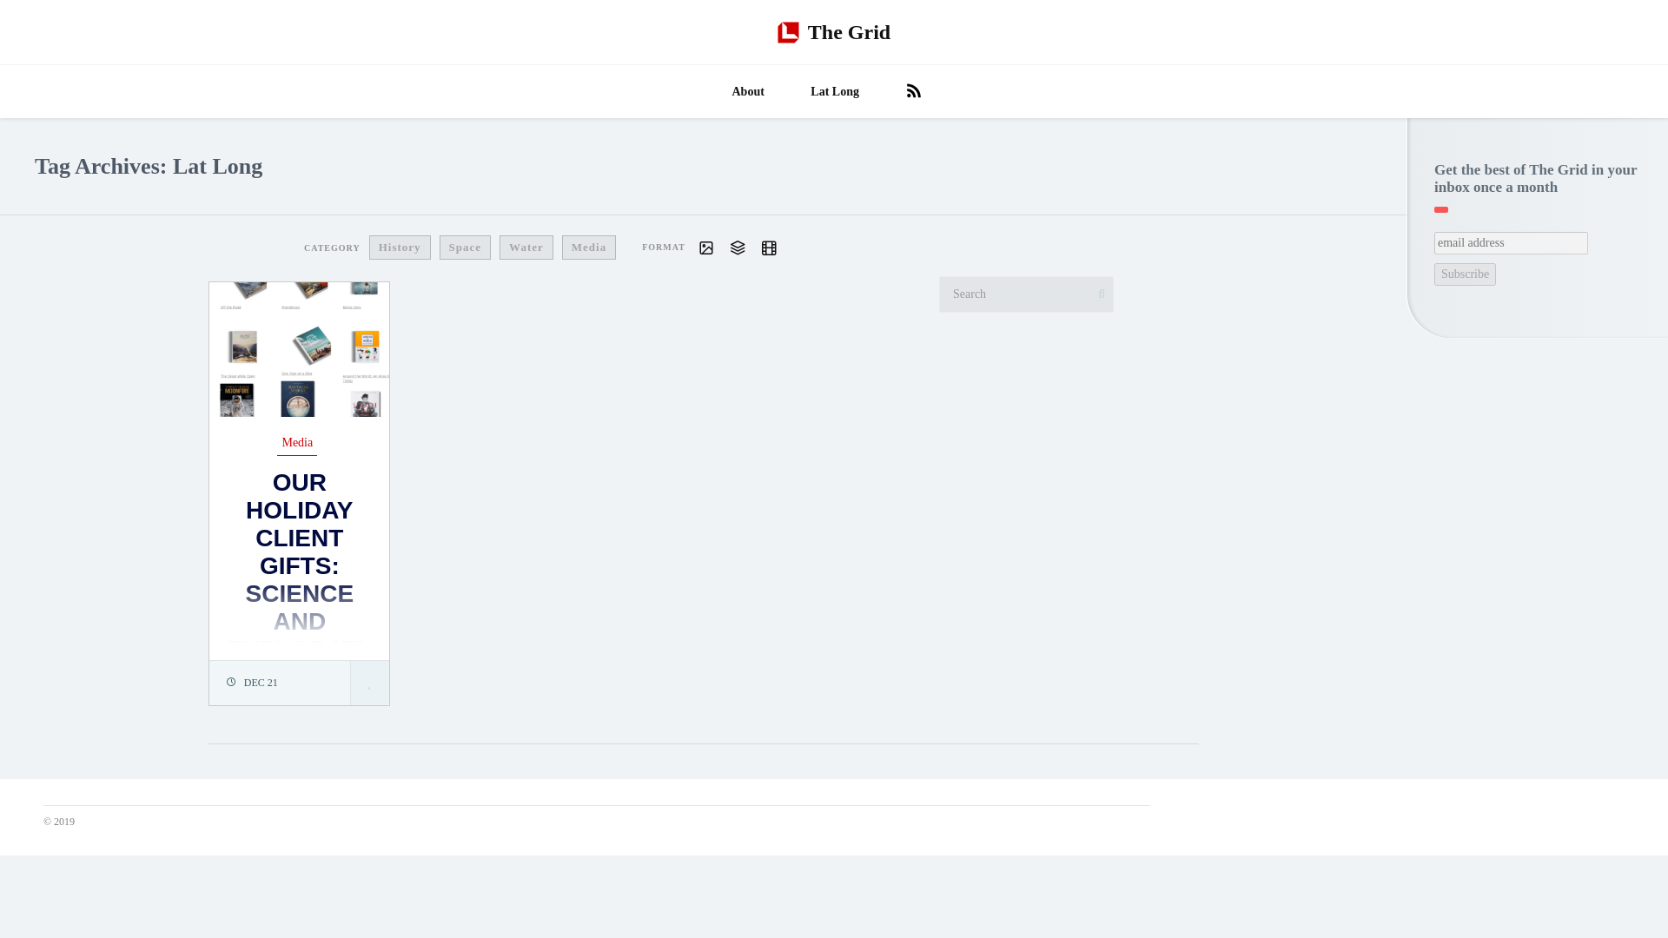 This screenshot has width=1668, height=938. What do you see at coordinates (834, 92) in the screenshot?
I see `Lat Long` at bounding box center [834, 92].